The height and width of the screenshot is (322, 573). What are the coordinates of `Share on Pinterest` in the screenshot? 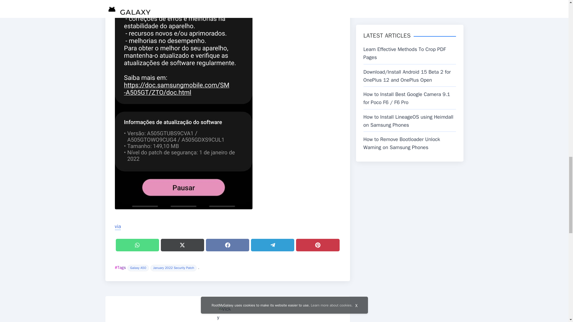 It's located at (318, 245).